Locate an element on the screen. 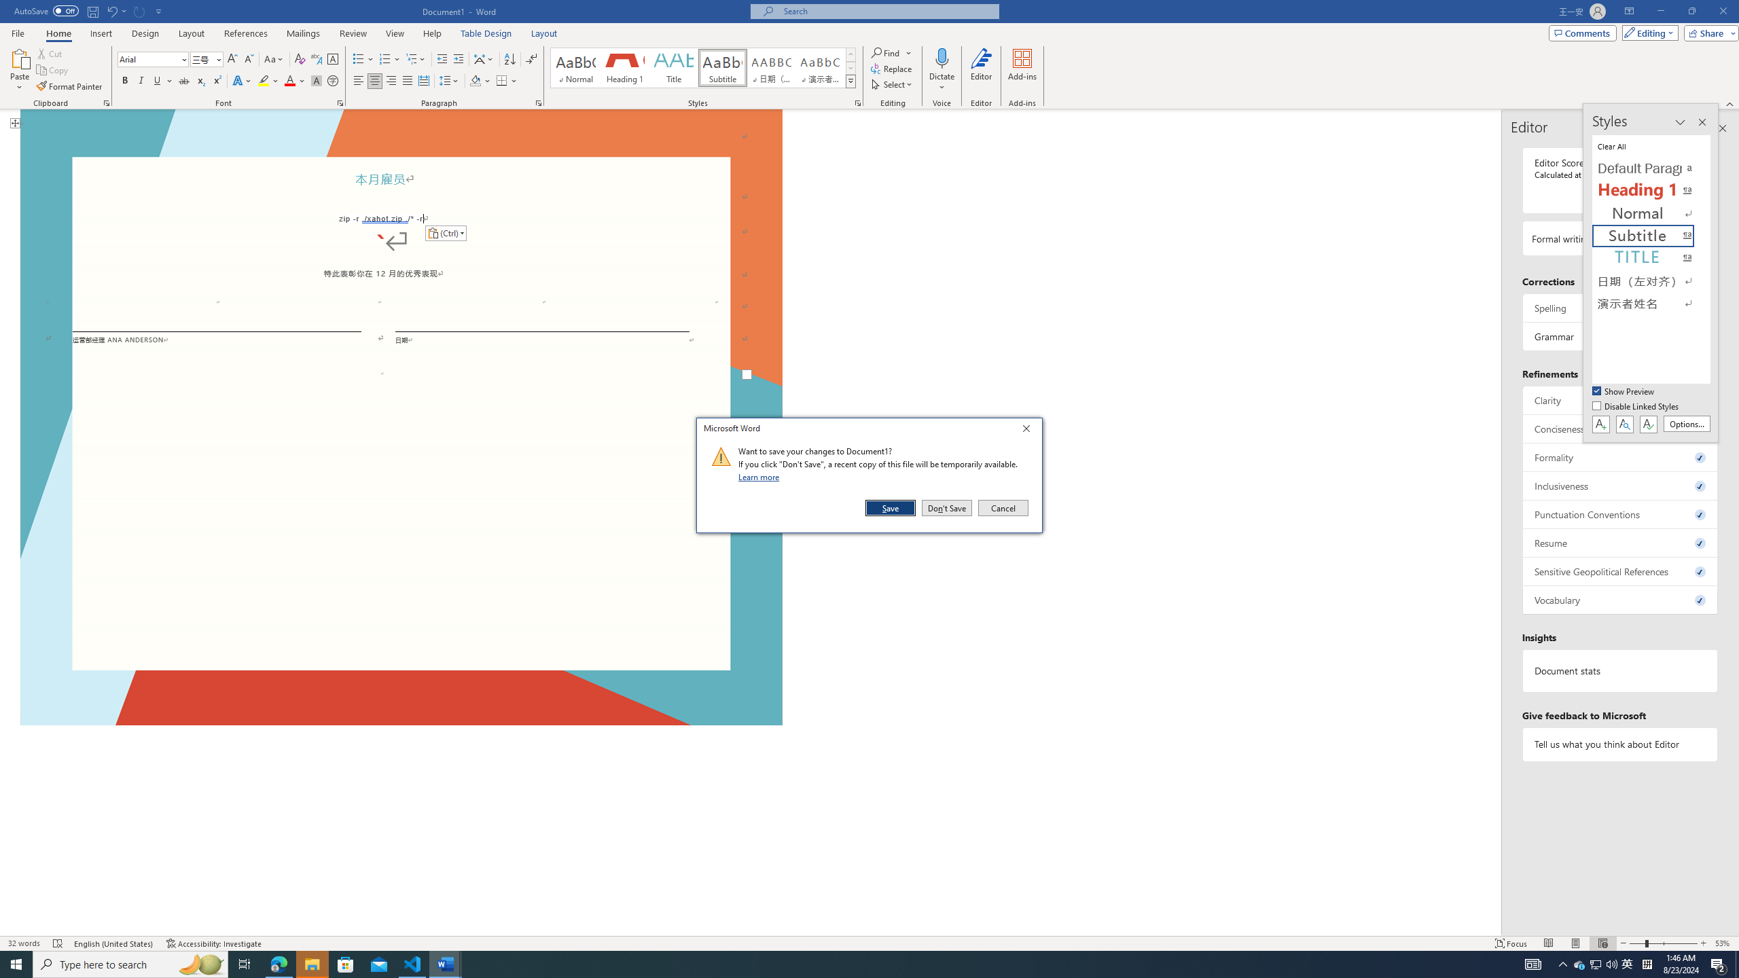 The image size is (1739, 978). Don't Save is located at coordinates (947, 508).